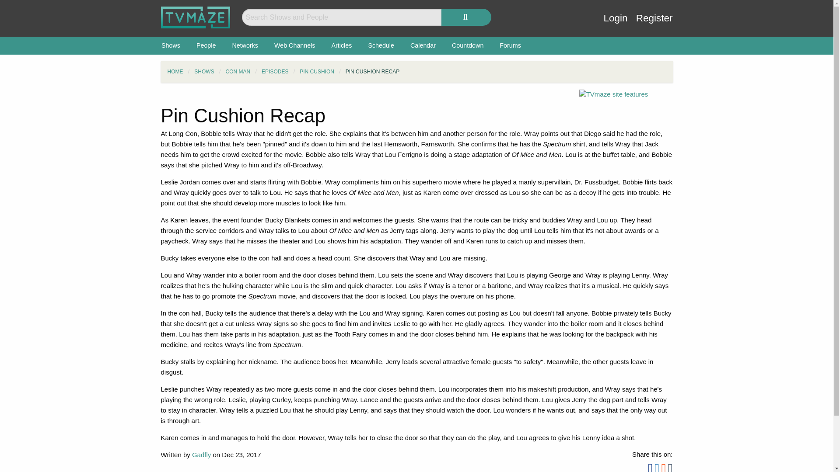 The height and width of the screenshot is (472, 840). Describe the element at coordinates (238, 71) in the screenshot. I see `CON MAN` at that location.